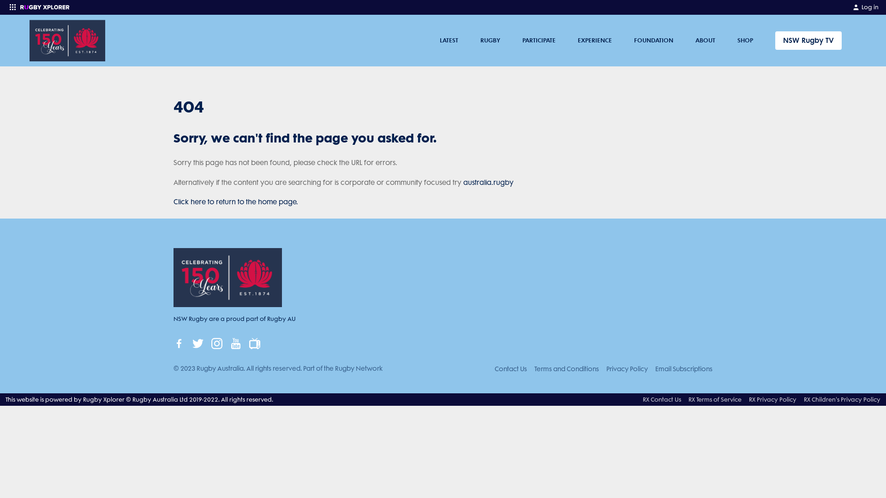 The height and width of the screenshot is (498, 886). Describe the element at coordinates (539, 41) in the screenshot. I see `PARTICIPATE` at that location.